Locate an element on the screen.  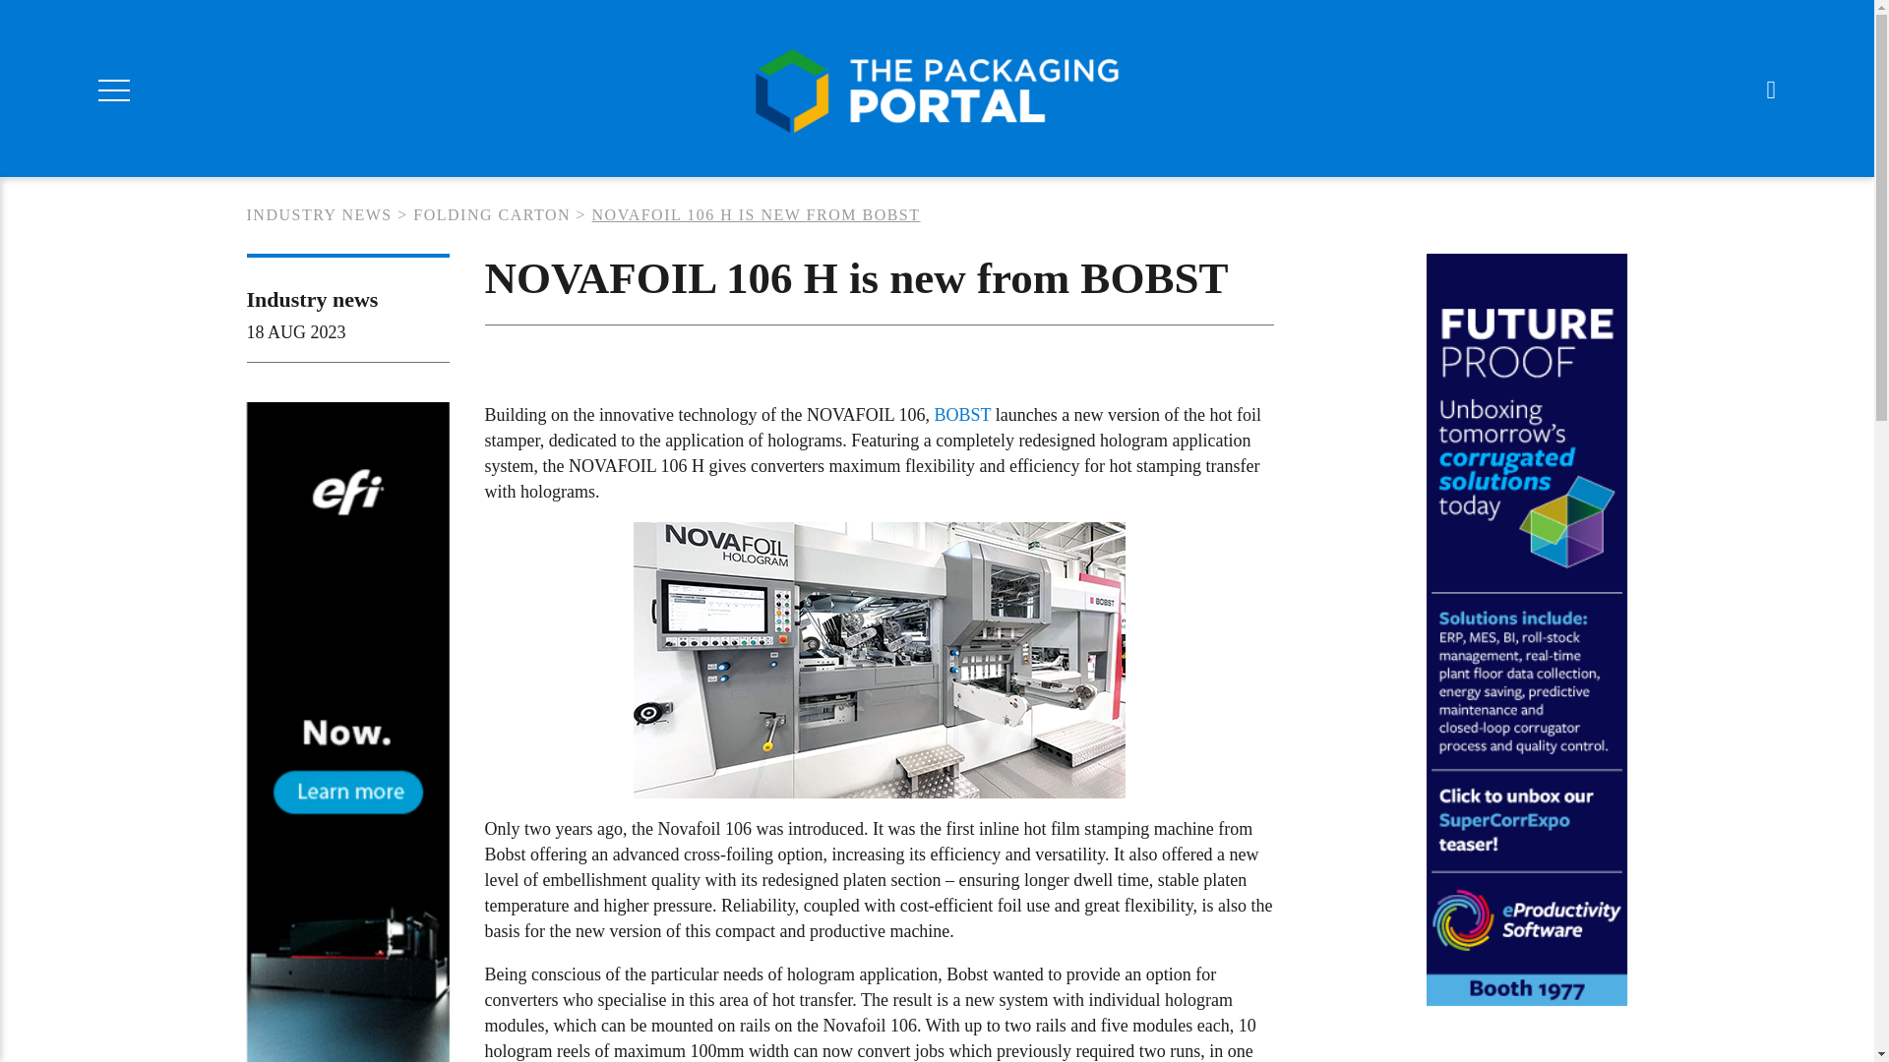
Go to Industry news. is located at coordinates (318, 214).